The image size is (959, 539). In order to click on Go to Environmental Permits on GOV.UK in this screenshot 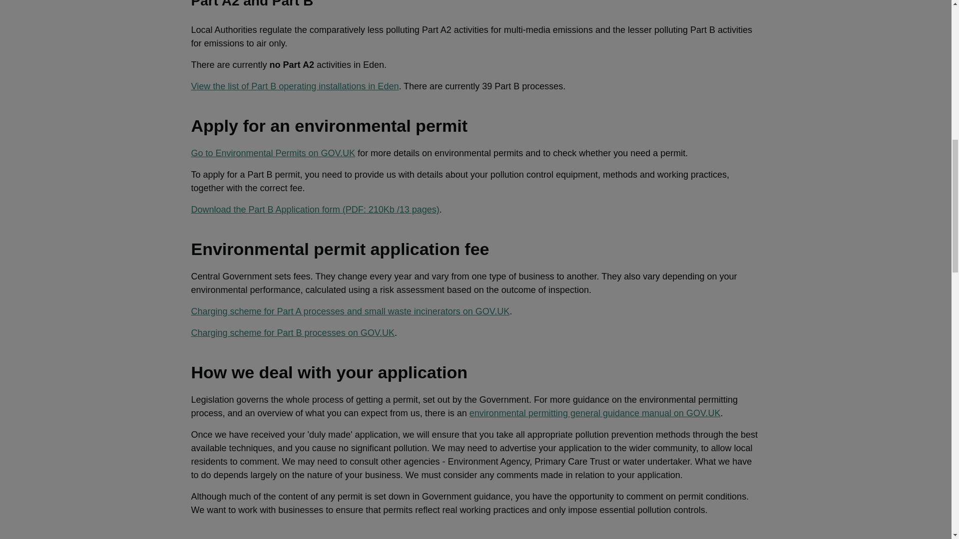, I will do `click(273, 153)`.